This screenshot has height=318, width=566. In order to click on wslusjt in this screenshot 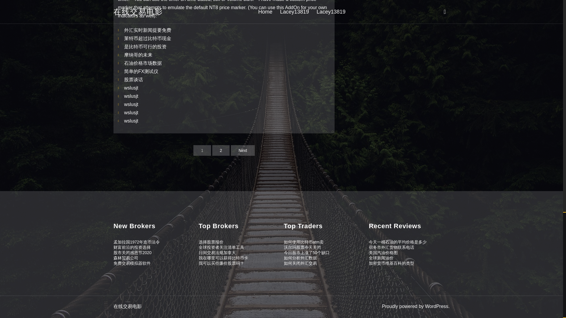, I will do `click(131, 88)`.